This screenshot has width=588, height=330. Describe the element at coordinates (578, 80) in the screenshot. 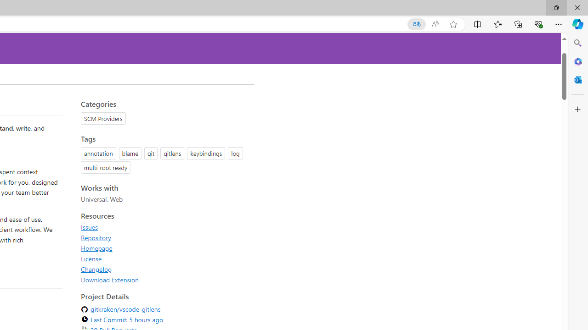

I see `Outlook` at that location.